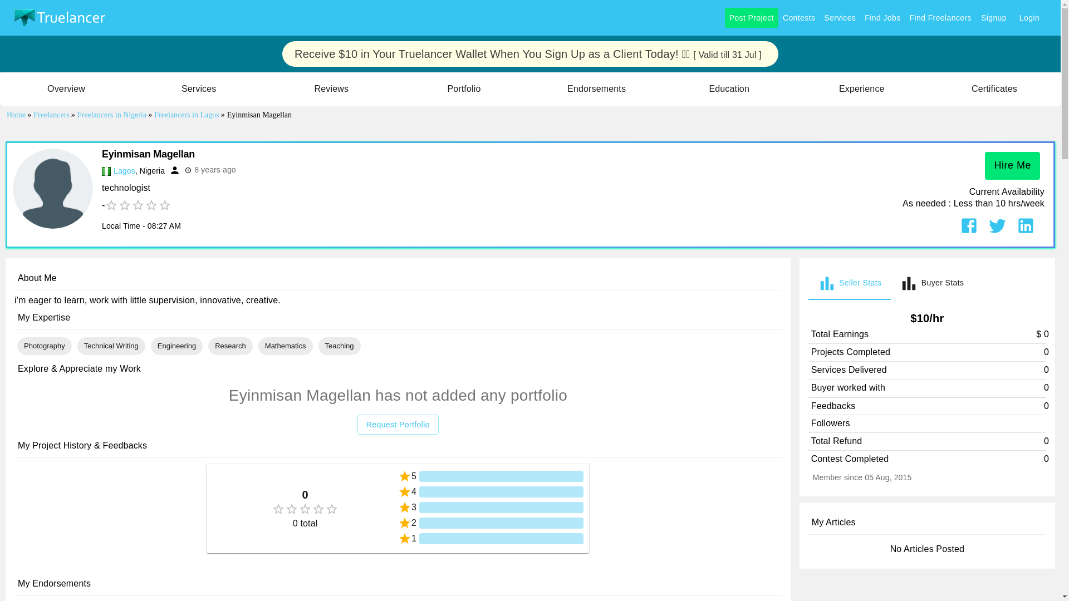 Image resolution: width=1069 pixels, height=601 pixels. I want to click on Signup, so click(993, 18).